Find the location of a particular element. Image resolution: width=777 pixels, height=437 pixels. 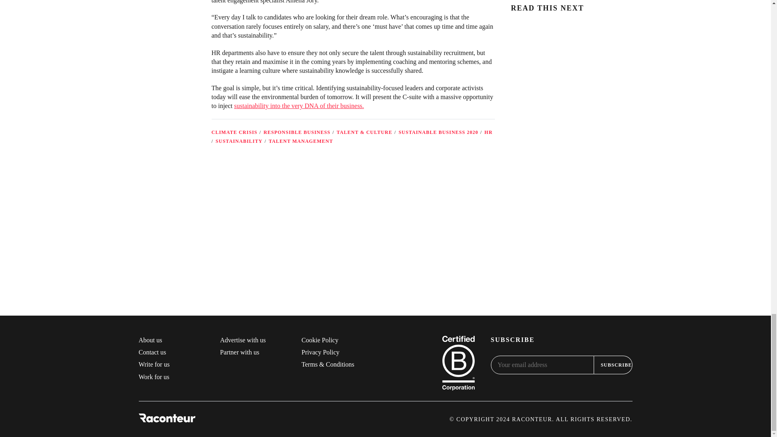

Partner with us is located at coordinates (240, 352).